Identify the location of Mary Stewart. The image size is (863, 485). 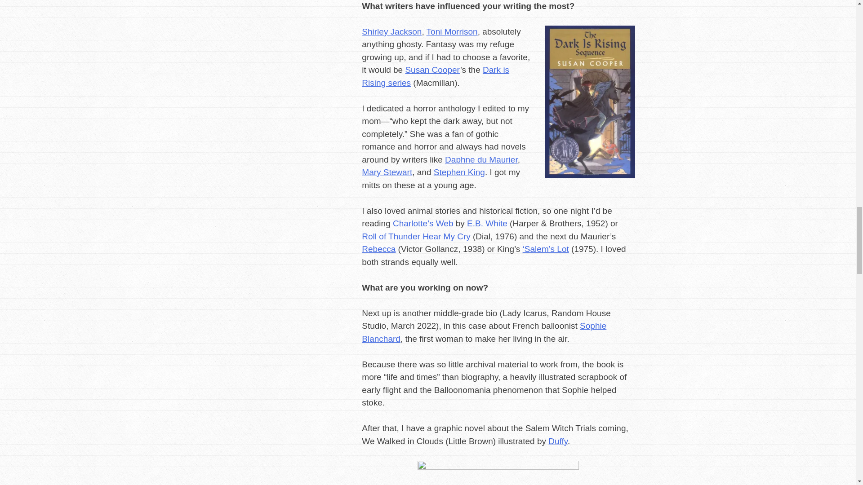
(387, 172).